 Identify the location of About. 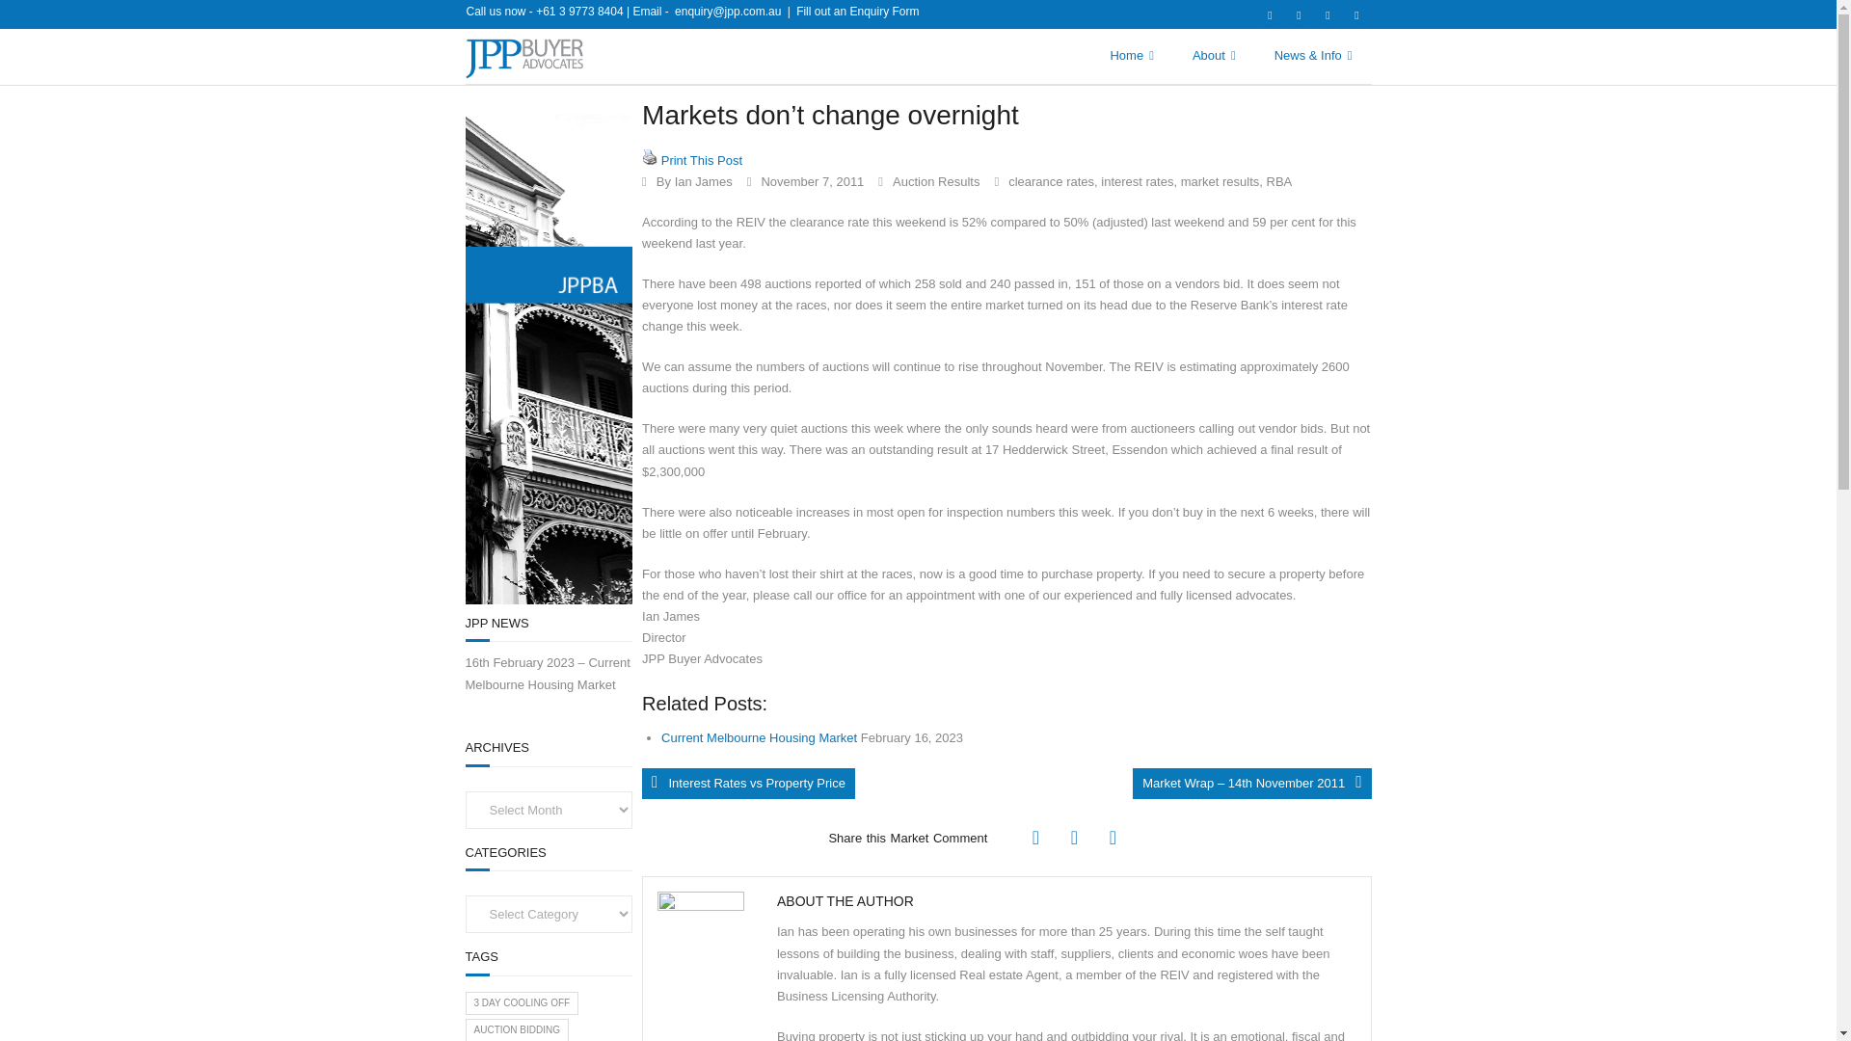
(1214, 56).